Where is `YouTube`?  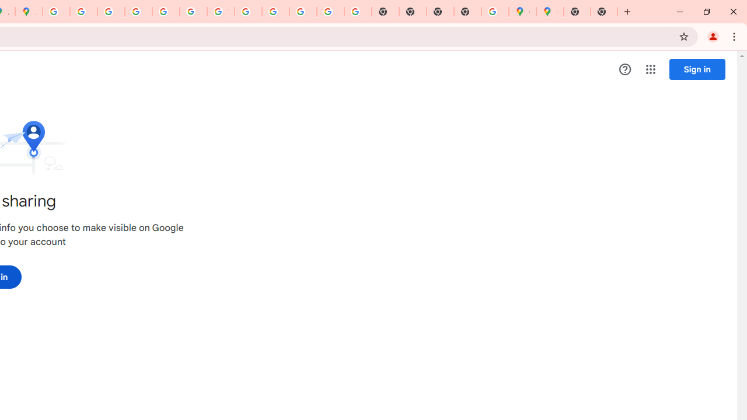
YouTube is located at coordinates (221, 12).